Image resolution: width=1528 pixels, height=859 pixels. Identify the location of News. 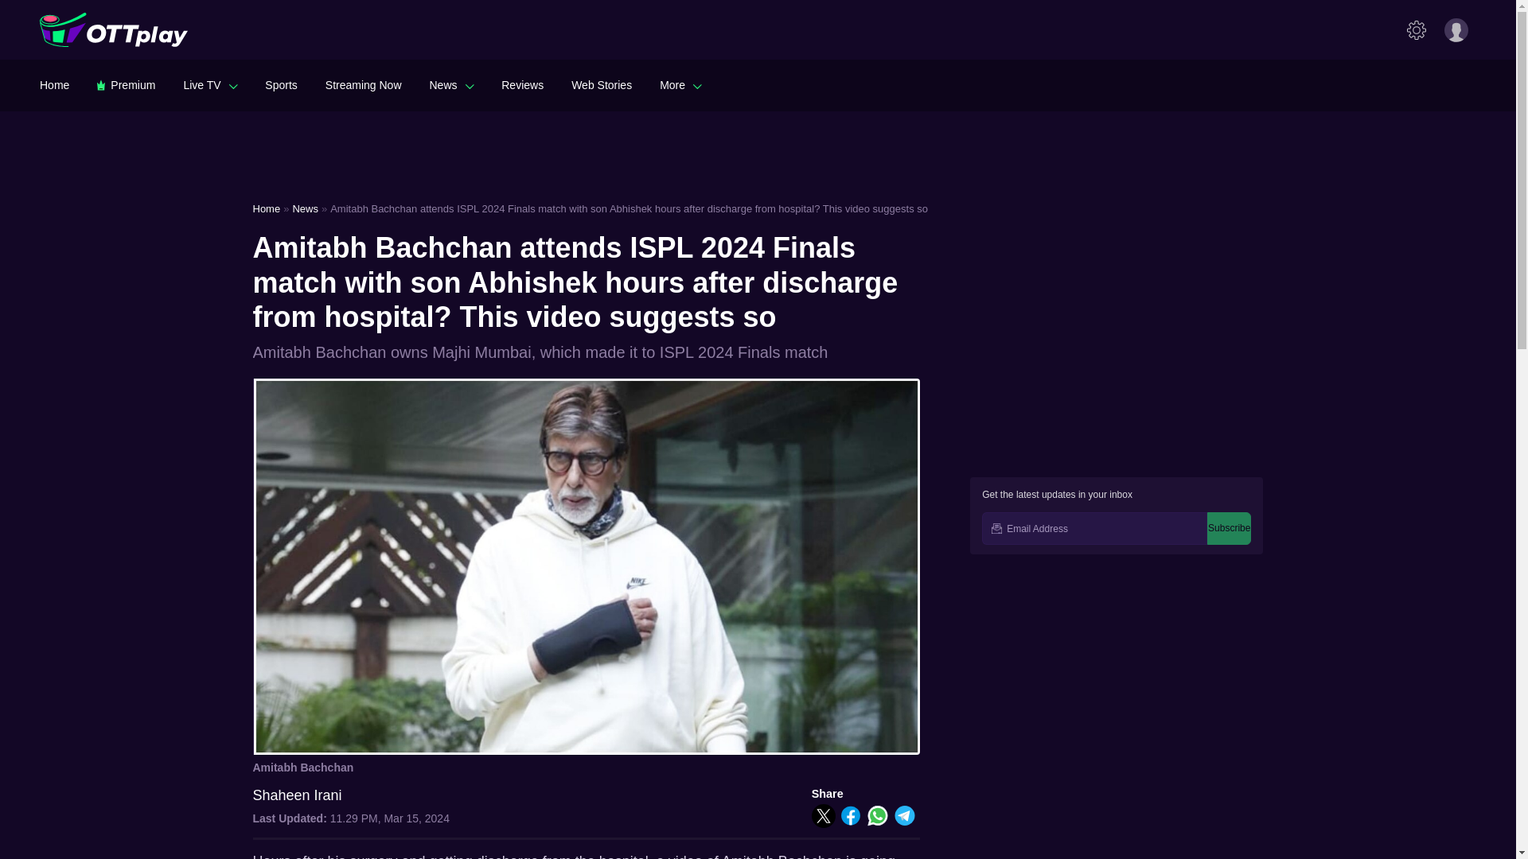
(451, 84).